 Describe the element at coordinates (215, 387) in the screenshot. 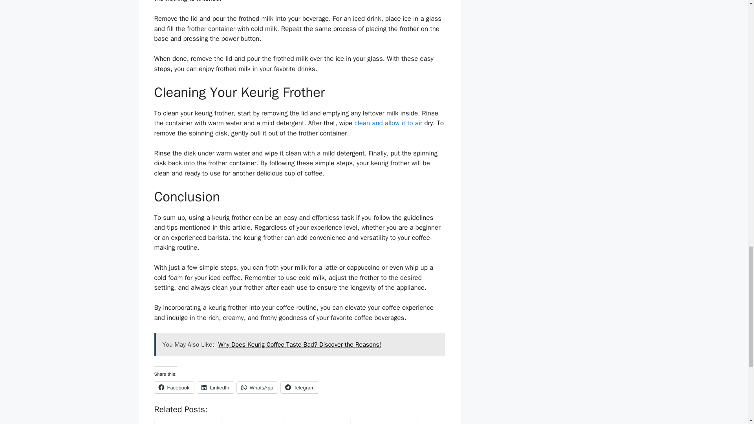

I see `Click to share on LinkedIn` at that location.